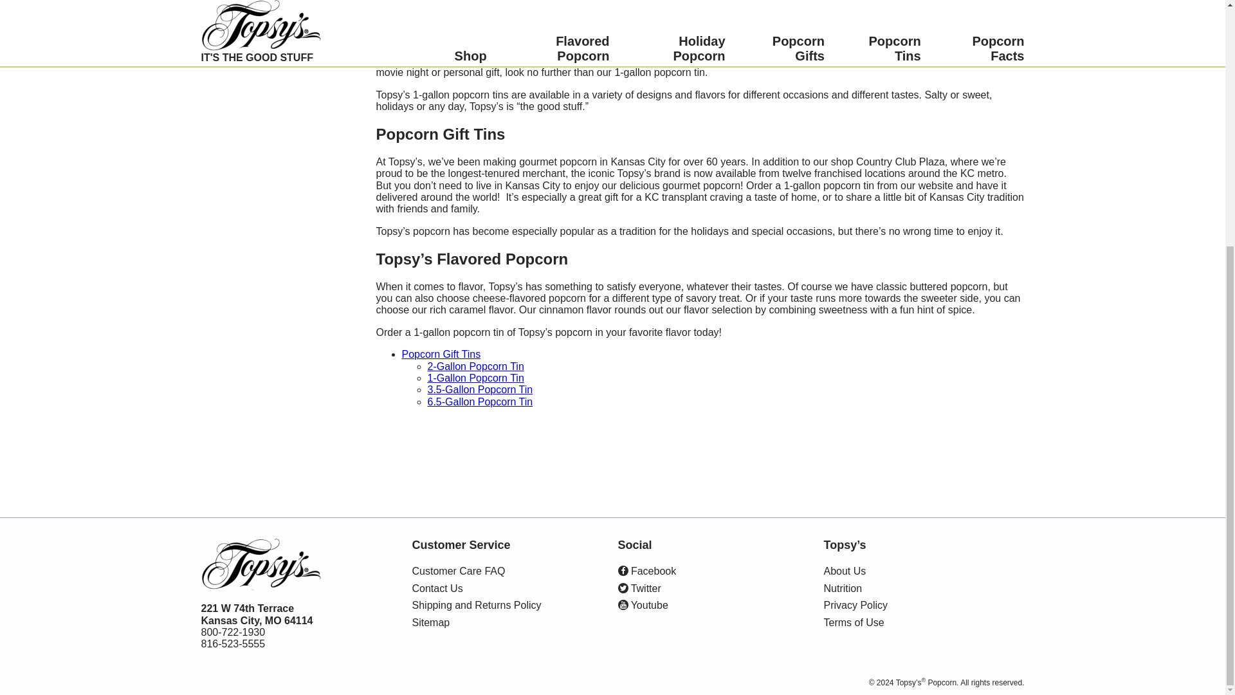 This screenshot has width=1235, height=695. What do you see at coordinates (844, 571) in the screenshot?
I see `About Us` at bounding box center [844, 571].